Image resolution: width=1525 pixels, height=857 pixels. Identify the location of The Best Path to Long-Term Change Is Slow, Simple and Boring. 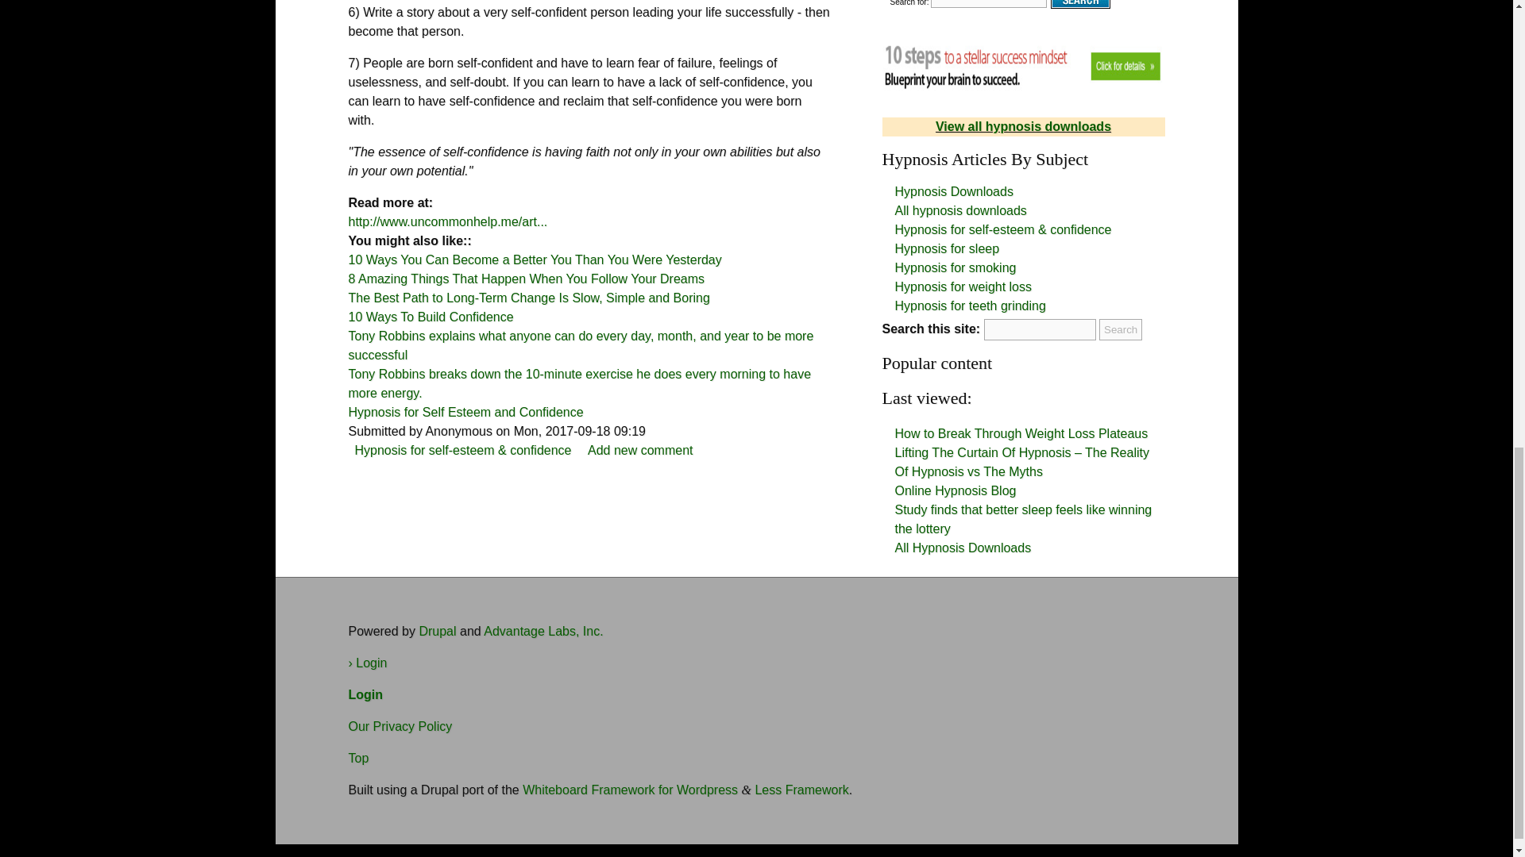
(527, 298).